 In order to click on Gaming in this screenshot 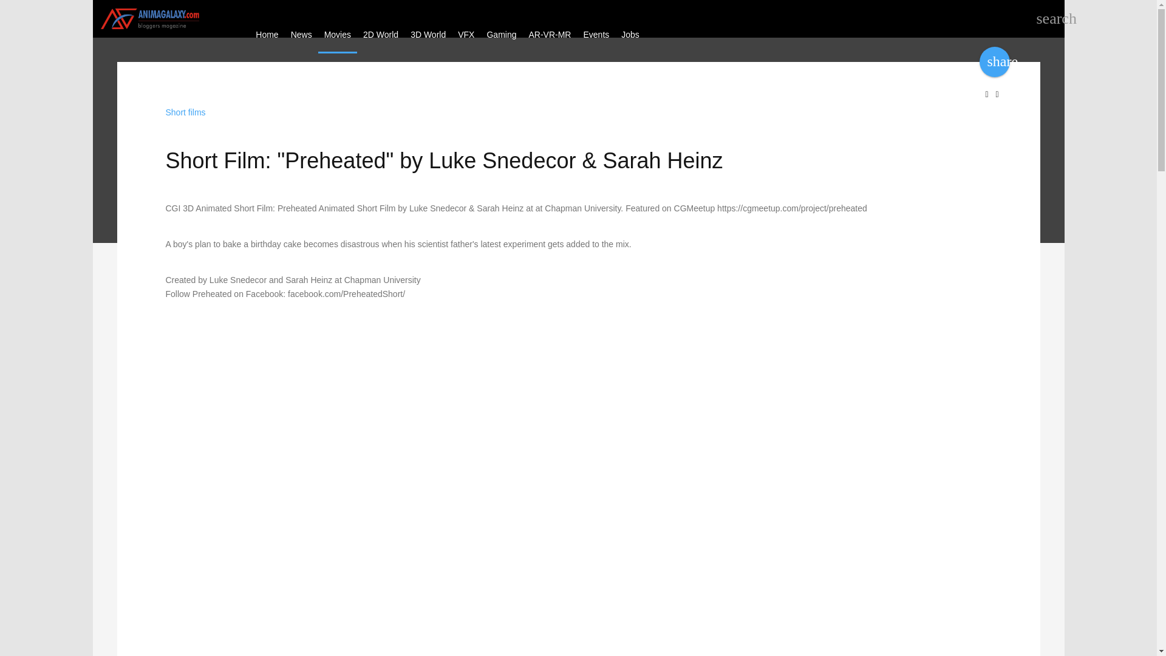, I will do `click(502, 34)`.